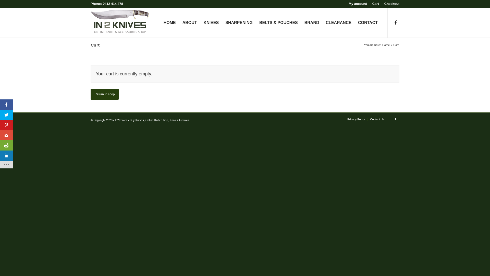  Describe the element at coordinates (386, 45) in the screenshot. I see `Home` at that location.